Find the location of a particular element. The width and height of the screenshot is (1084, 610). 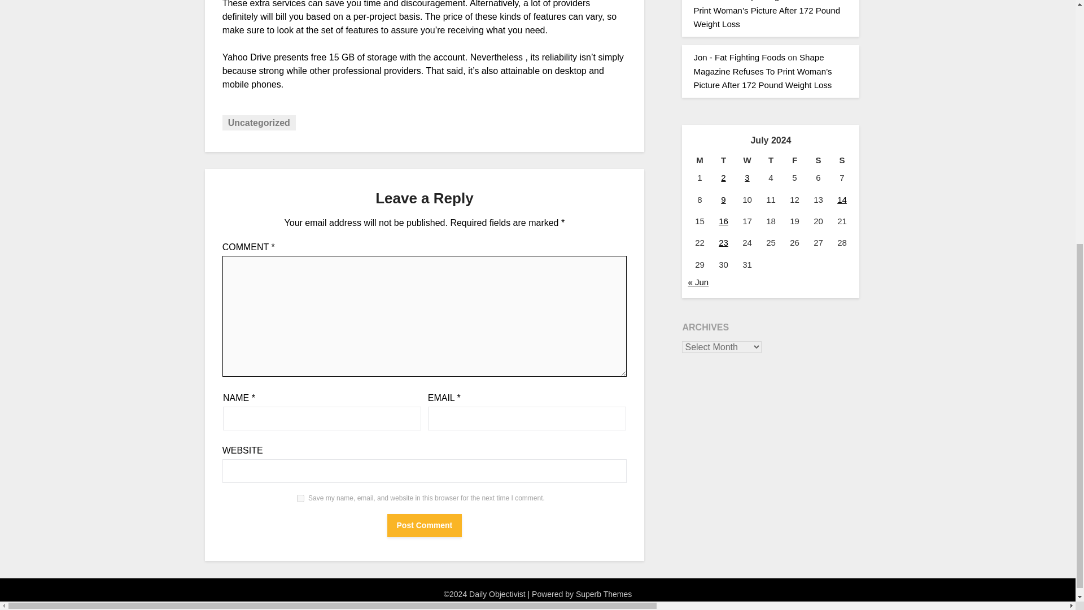

9 is located at coordinates (723, 199).